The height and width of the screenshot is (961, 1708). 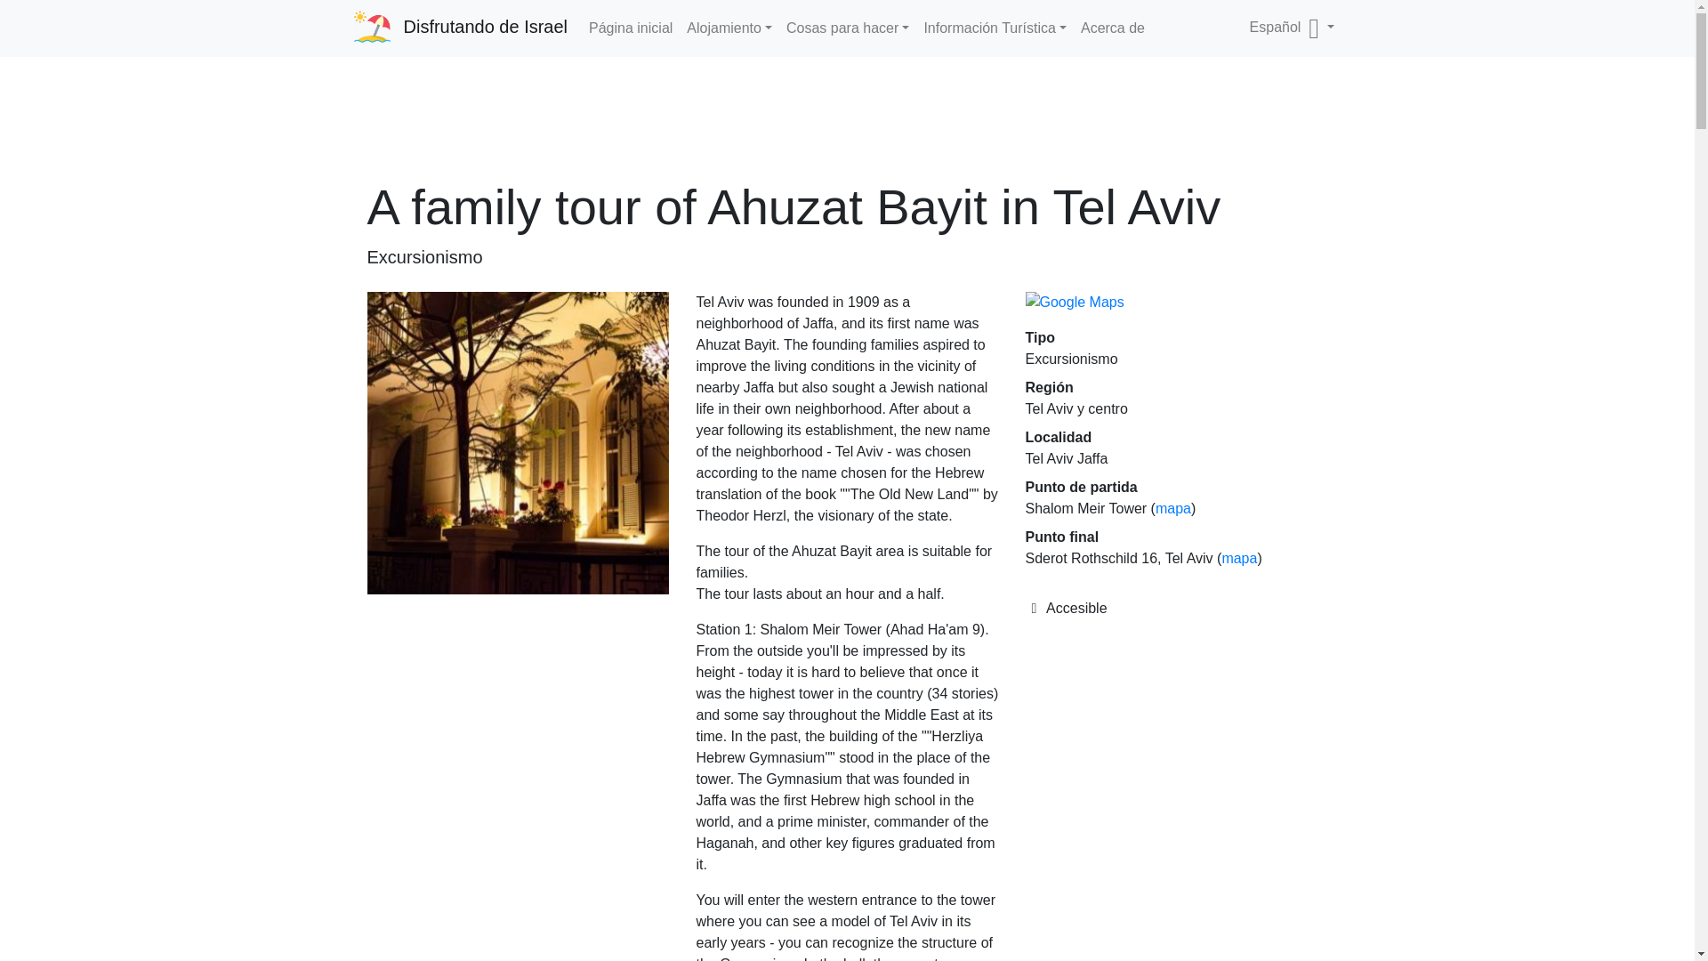 I want to click on Acerca de, so click(x=1112, y=28).